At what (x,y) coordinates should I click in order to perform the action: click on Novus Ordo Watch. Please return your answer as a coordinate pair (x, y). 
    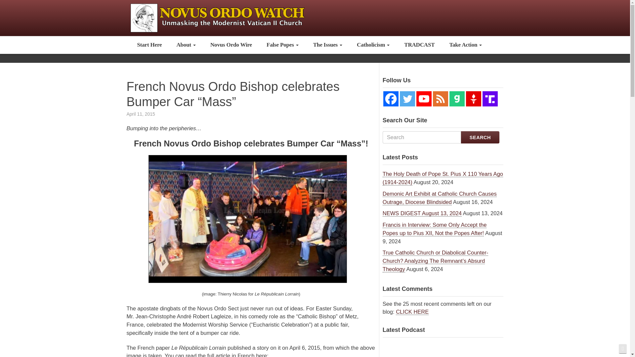
    Looking at the image, I should click on (225, 17).